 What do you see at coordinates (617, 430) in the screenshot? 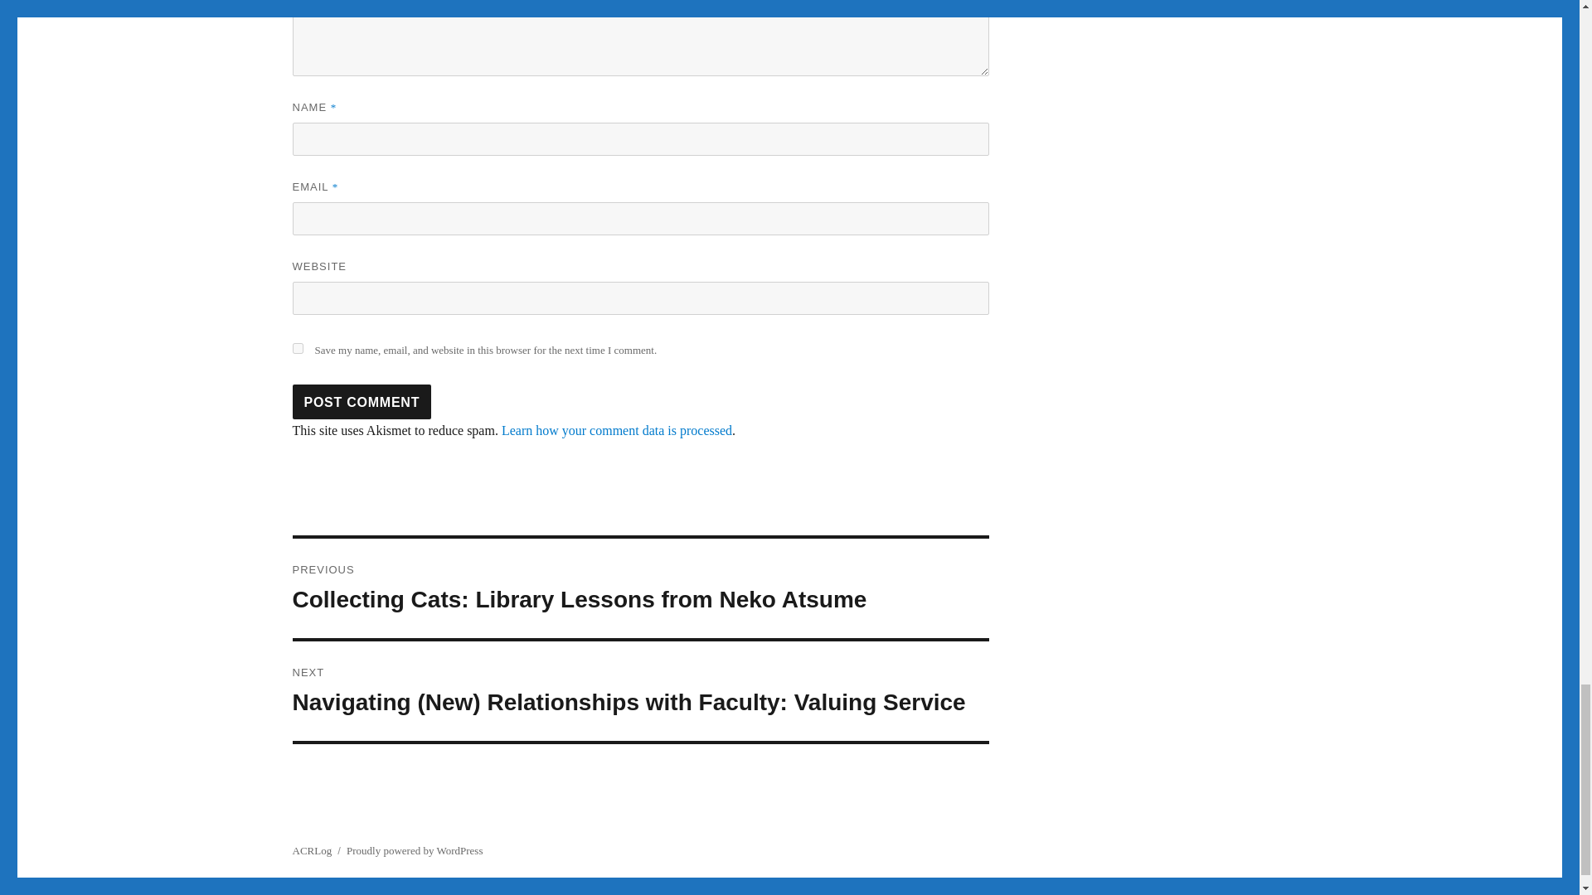
I see `Learn how your comment data is processed` at bounding box center [617, 430].